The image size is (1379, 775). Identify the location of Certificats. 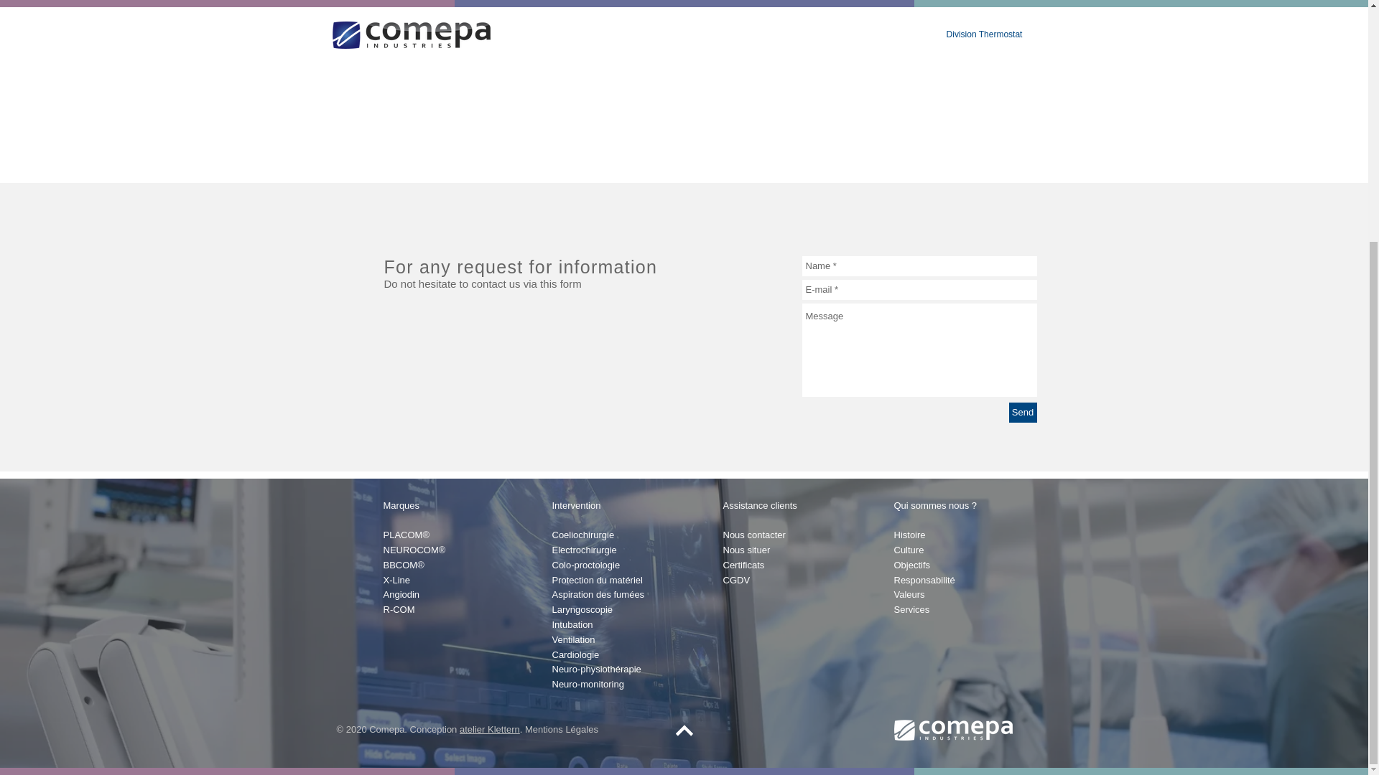
(743, 564).